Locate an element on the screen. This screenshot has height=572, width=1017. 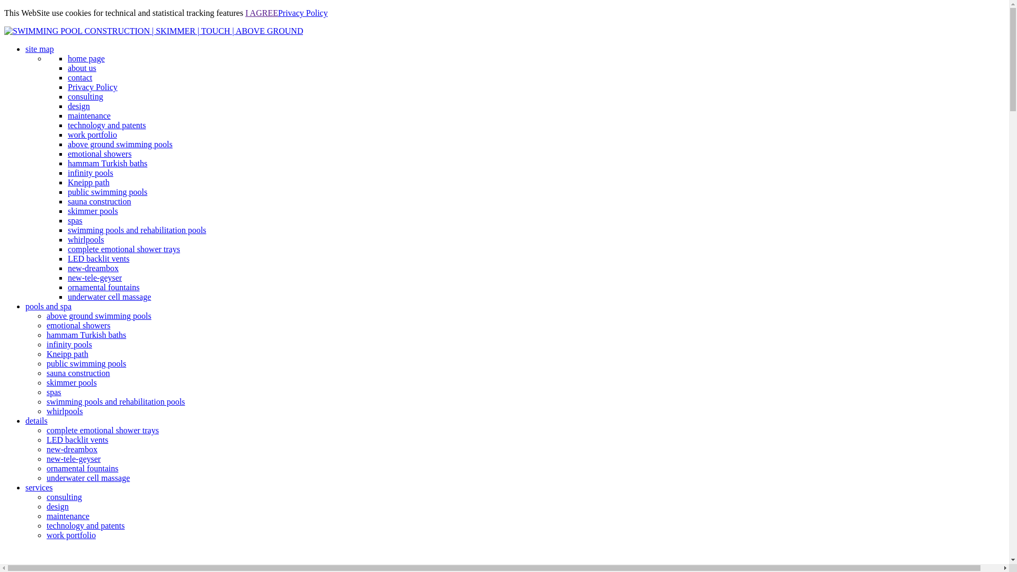
skimmer pools is located at coordinates (93, 211).